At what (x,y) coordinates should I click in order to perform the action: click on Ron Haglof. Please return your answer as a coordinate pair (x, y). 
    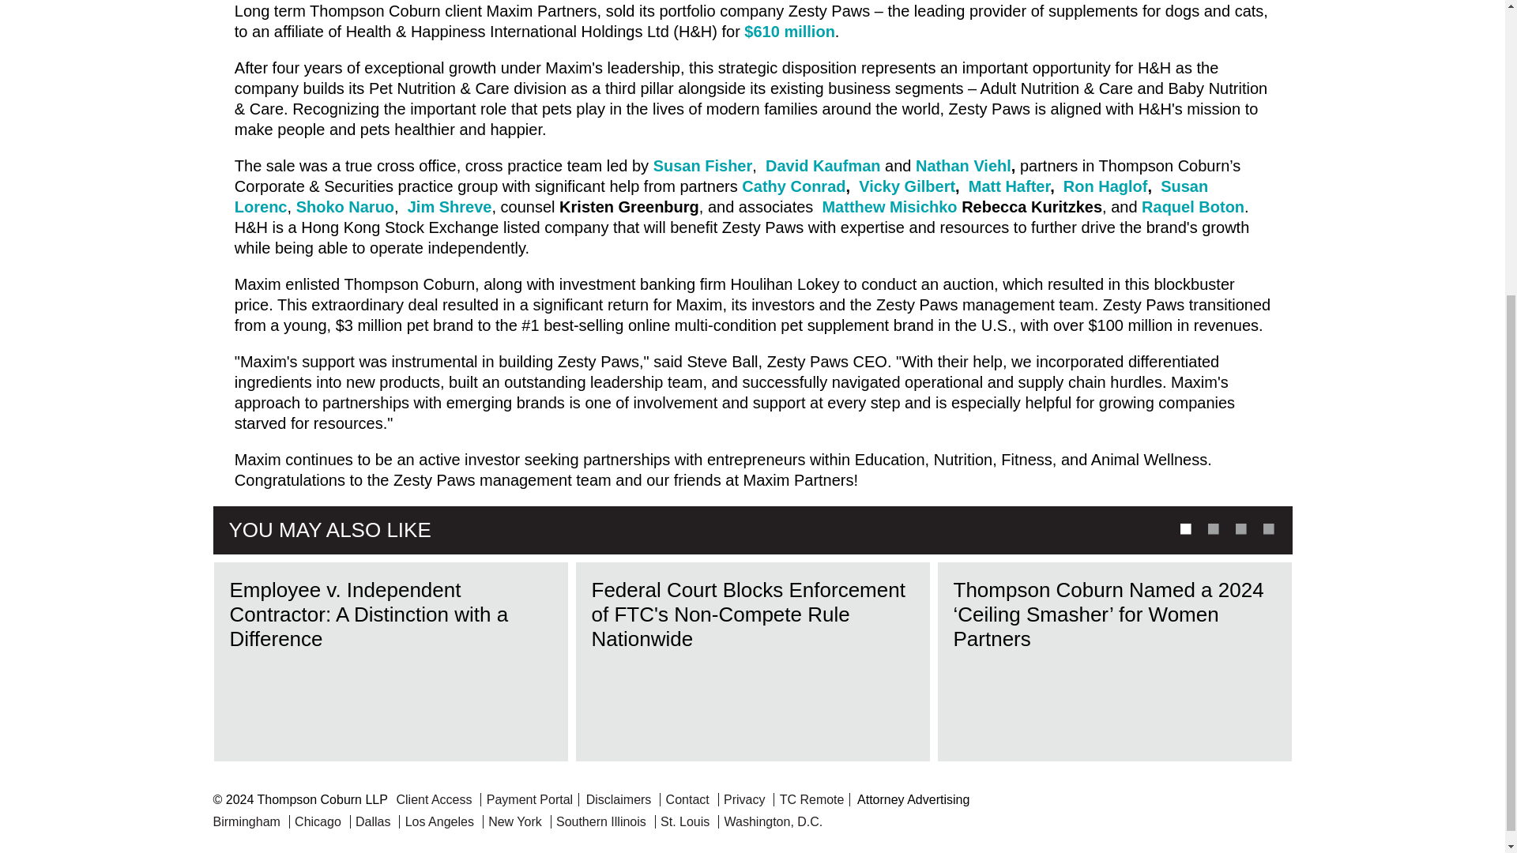
    Looking at the image, I should click on (1105, 186).